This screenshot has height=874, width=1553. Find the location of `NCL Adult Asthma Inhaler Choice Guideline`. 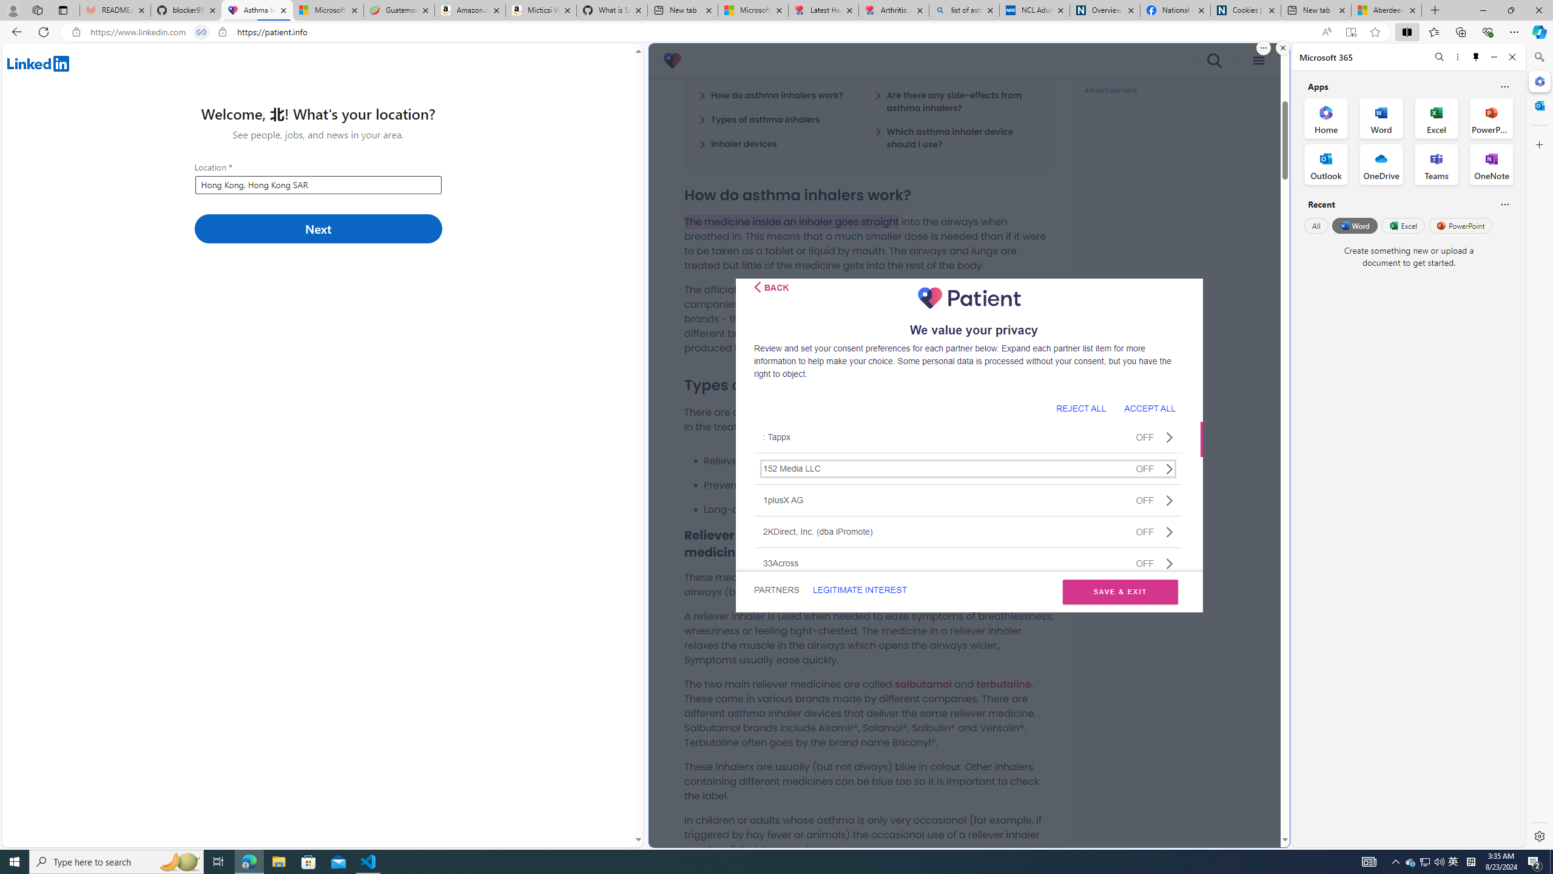

NCL Adult Asthma Inhaler Choice Guideline is located at coordinates (1034, 10).